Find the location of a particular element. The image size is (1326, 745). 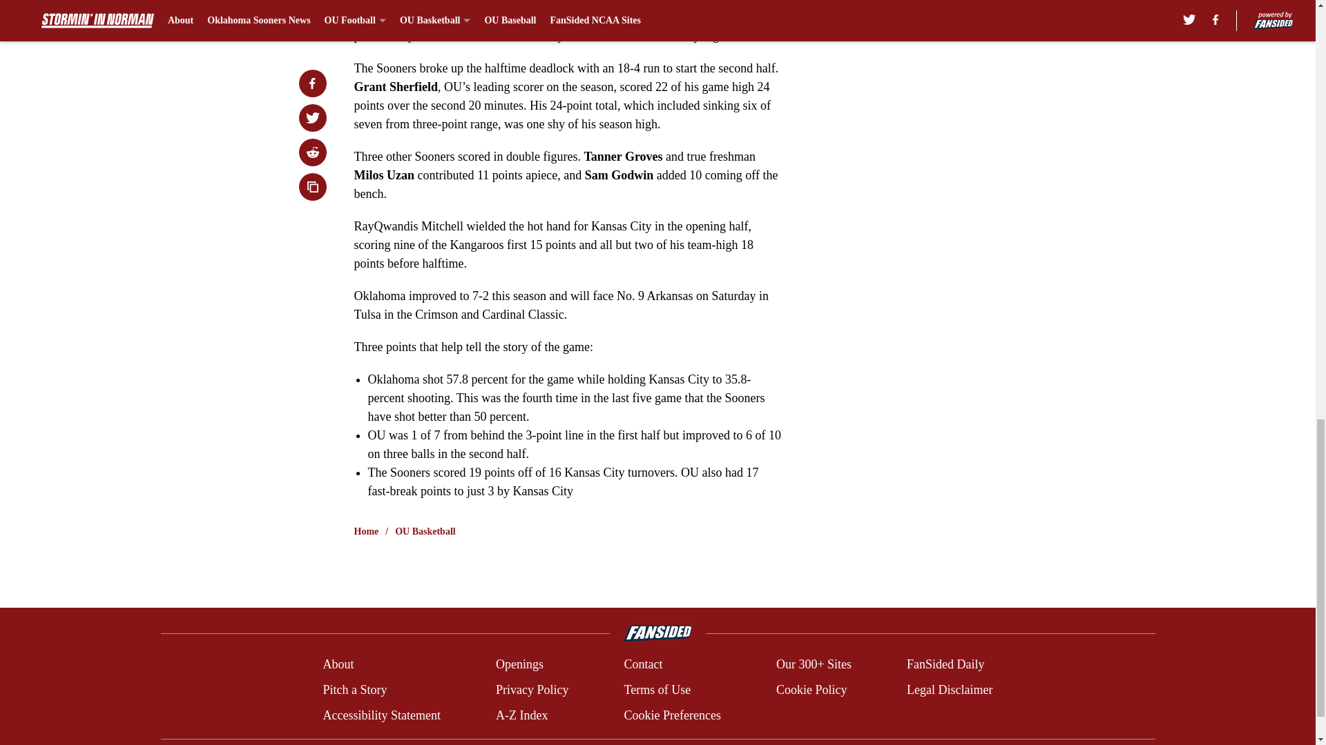

About is located at coordinates (338, 665).